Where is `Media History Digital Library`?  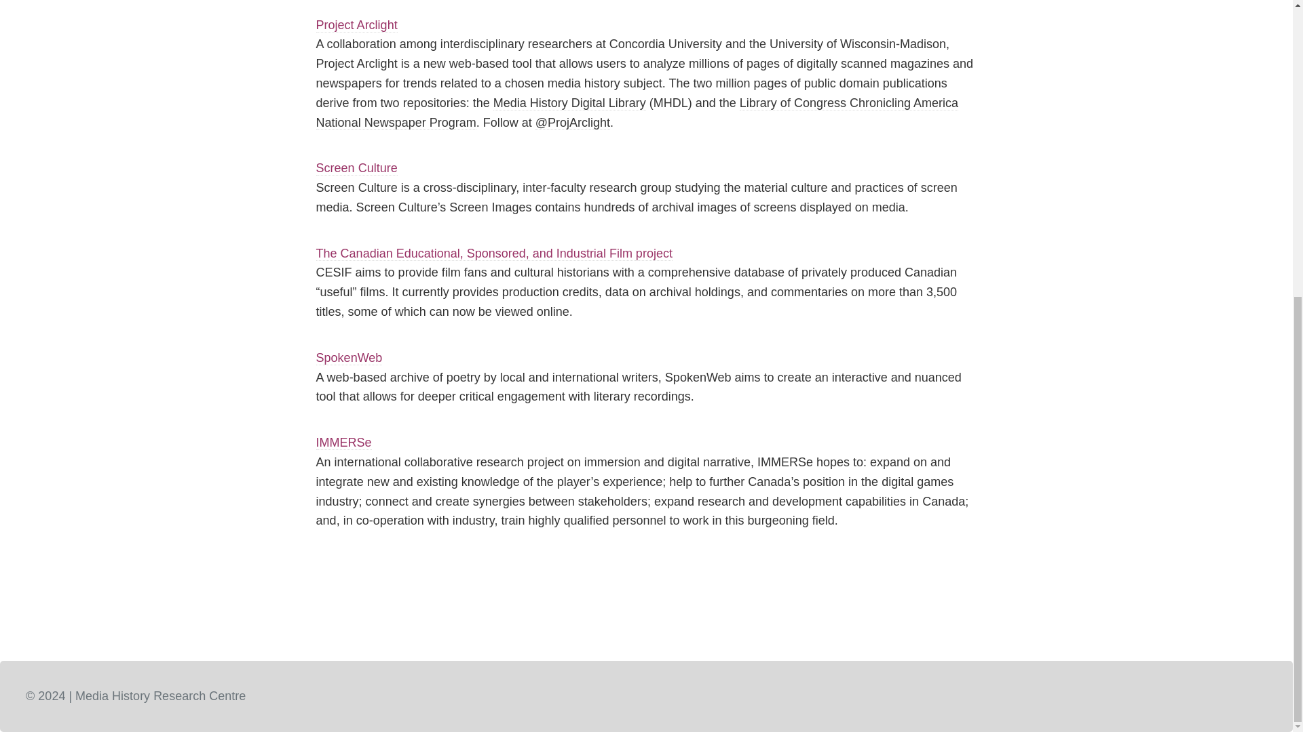
Media History Digital Library is located at coordinates (570, 103).